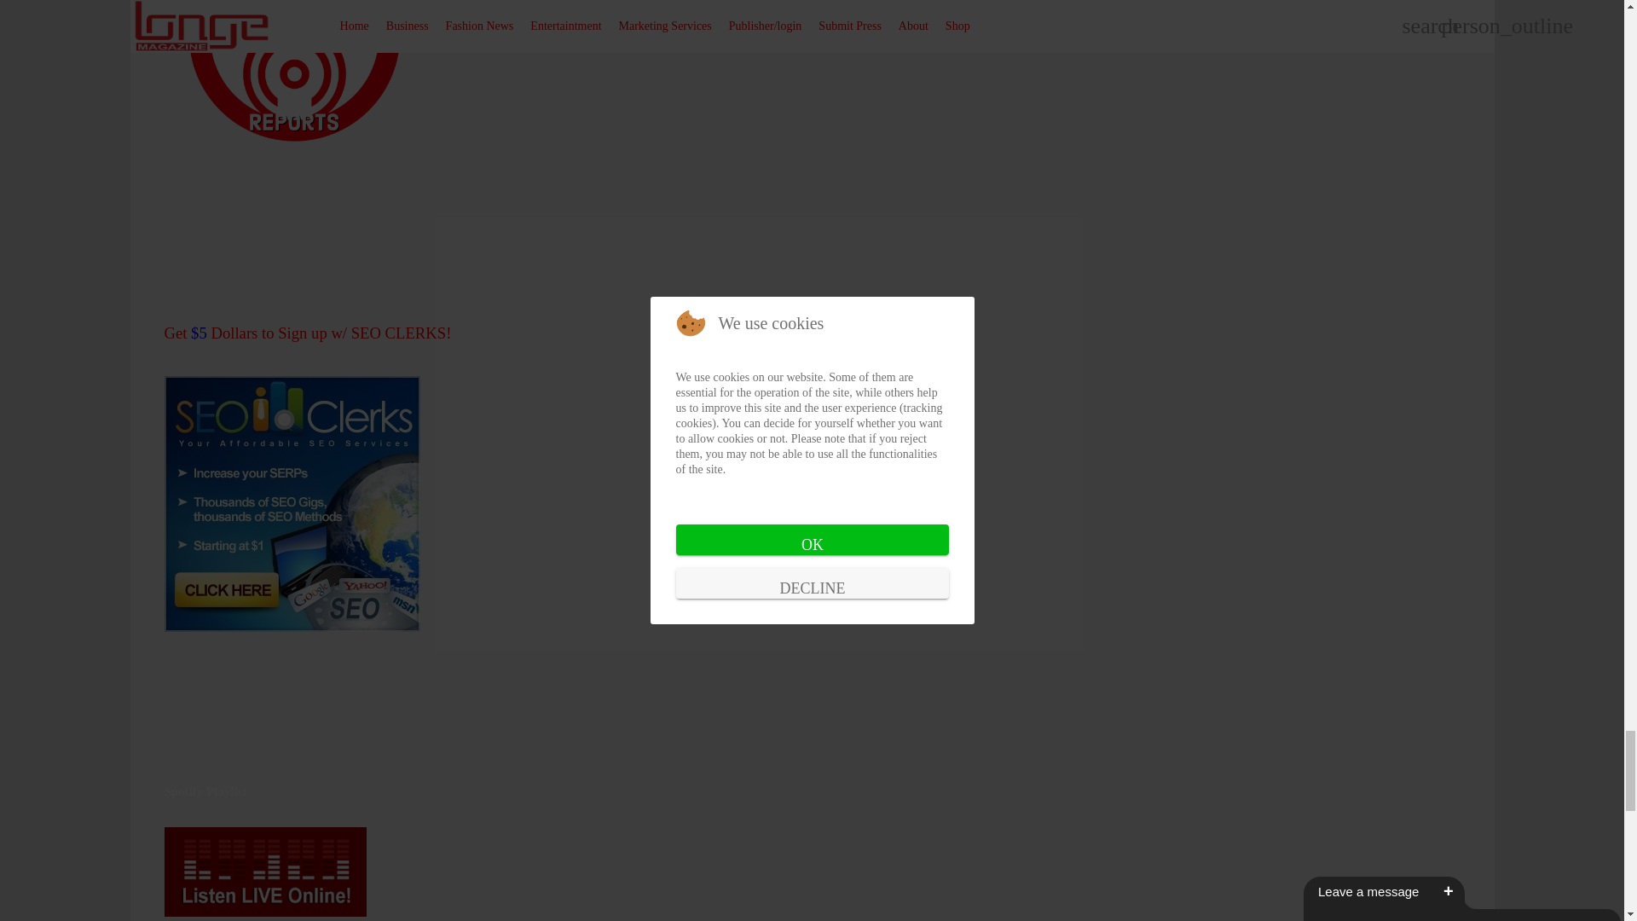 Image resolution: width=1637 pixels, height=921 pixels. What do you see at coordinates (264, 912) in the screenshot?
I see `Longe FM` at bounding box center [264, 912].